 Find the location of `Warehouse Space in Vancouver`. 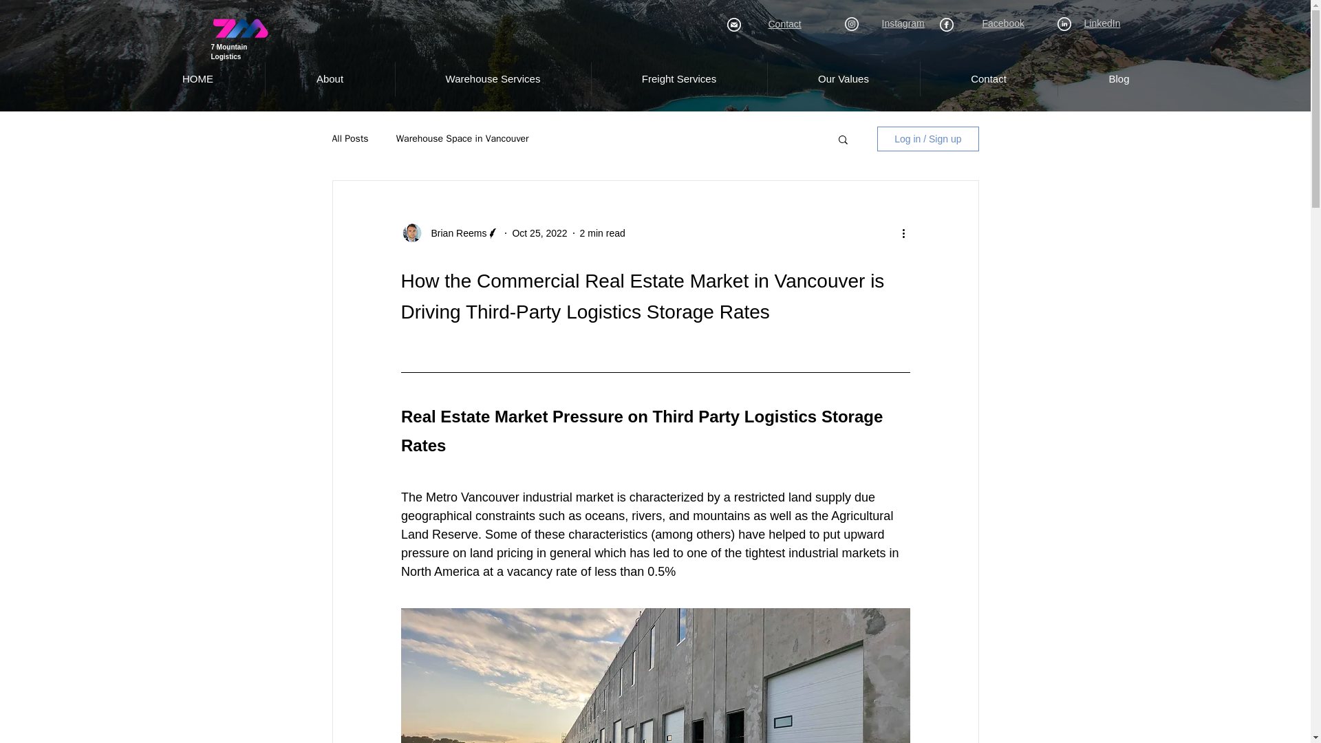

Warehouse Space in Vancouver is located at coordinates (462, 139).